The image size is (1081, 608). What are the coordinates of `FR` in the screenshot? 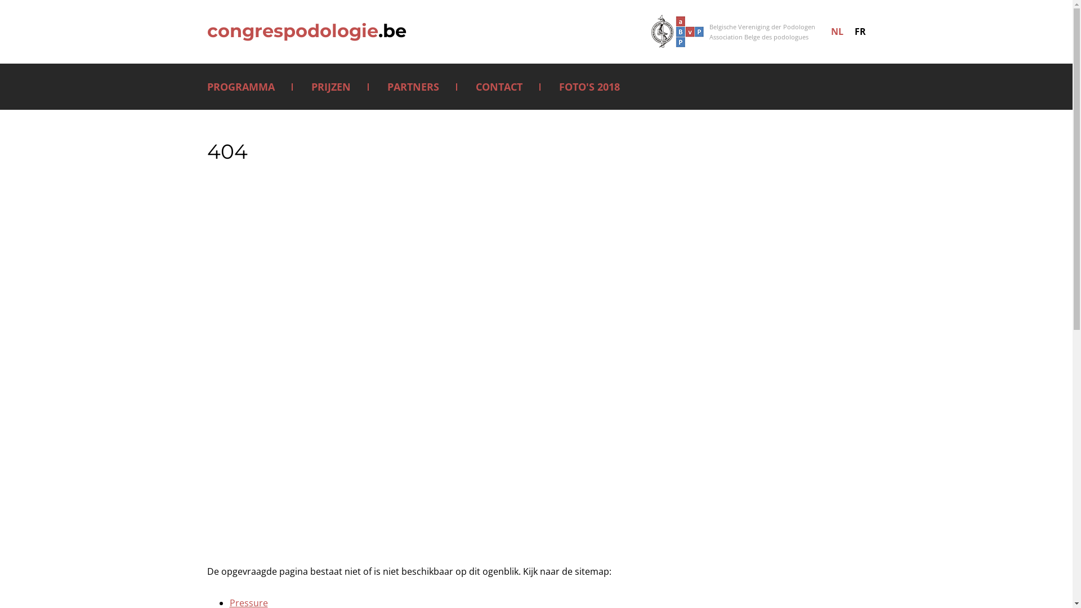 It's located at (860, 32).